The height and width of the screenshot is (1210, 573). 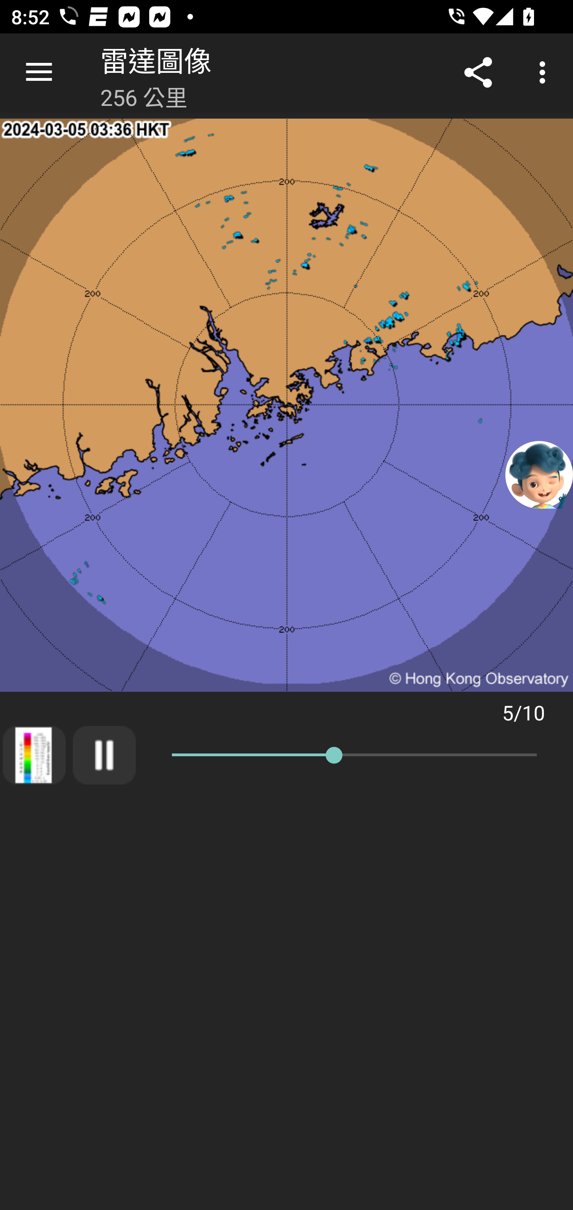 I want to click on 暫停, so click(x=104, y=755).